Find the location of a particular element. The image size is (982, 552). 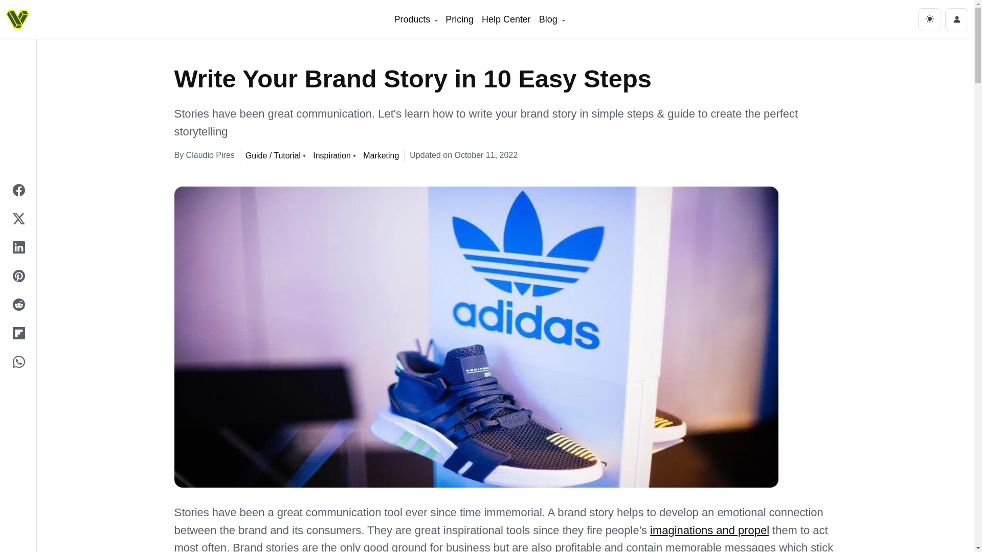

Blog is located at coordinates (551, 19).